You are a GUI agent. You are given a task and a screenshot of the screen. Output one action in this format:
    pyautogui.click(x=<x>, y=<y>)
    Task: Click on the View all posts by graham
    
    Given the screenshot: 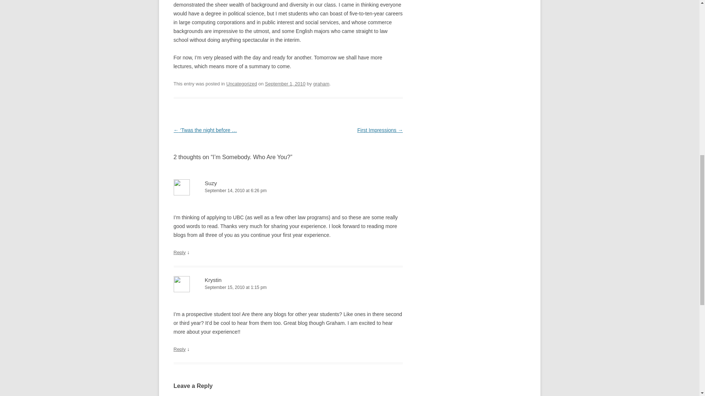 What is the action you would take?
    pyautogui.click(x=321, y=84)
    